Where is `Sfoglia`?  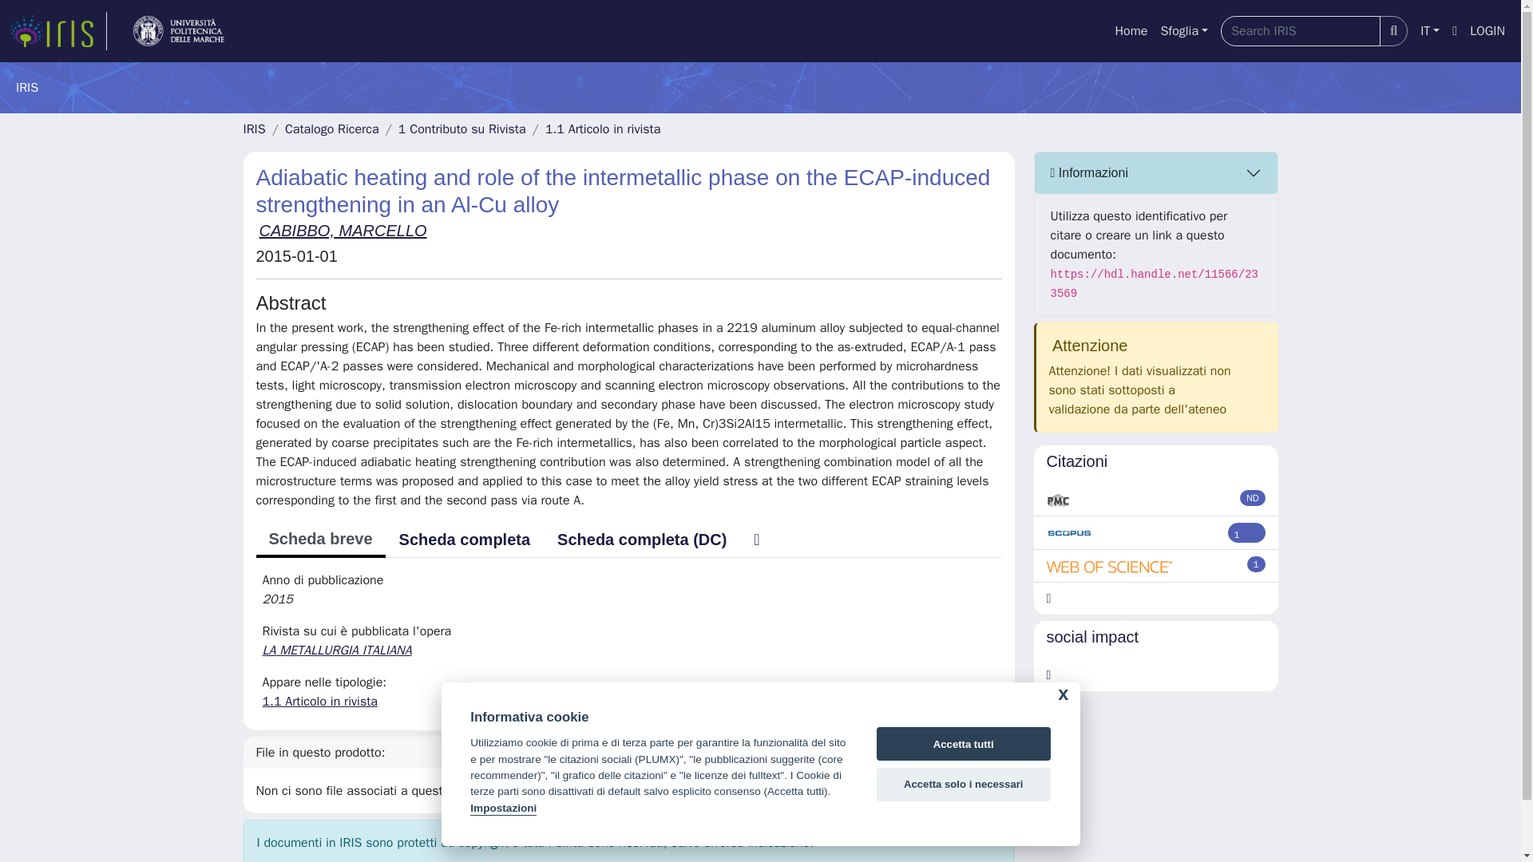 Sfoglia is located at coordinates (1183, 31).